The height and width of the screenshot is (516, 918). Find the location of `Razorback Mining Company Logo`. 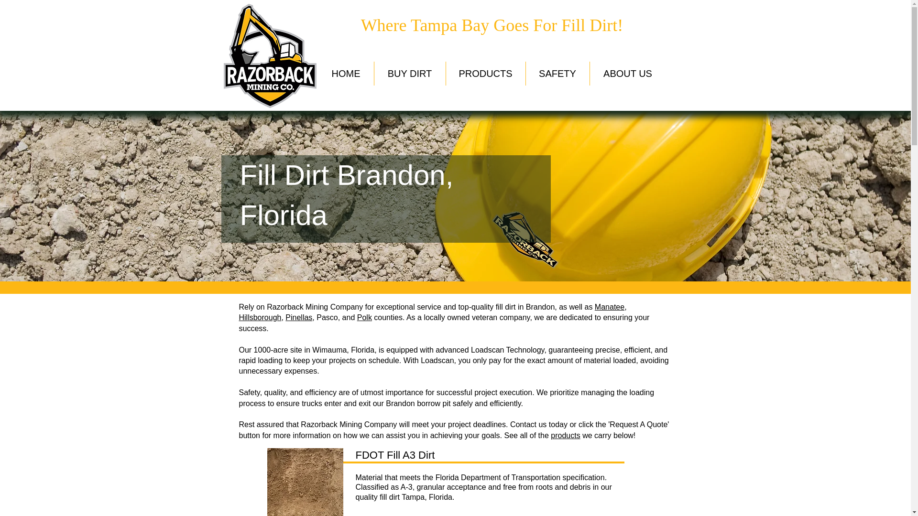

Razorback Mining Company Logo is located at coordinates (270, 55).